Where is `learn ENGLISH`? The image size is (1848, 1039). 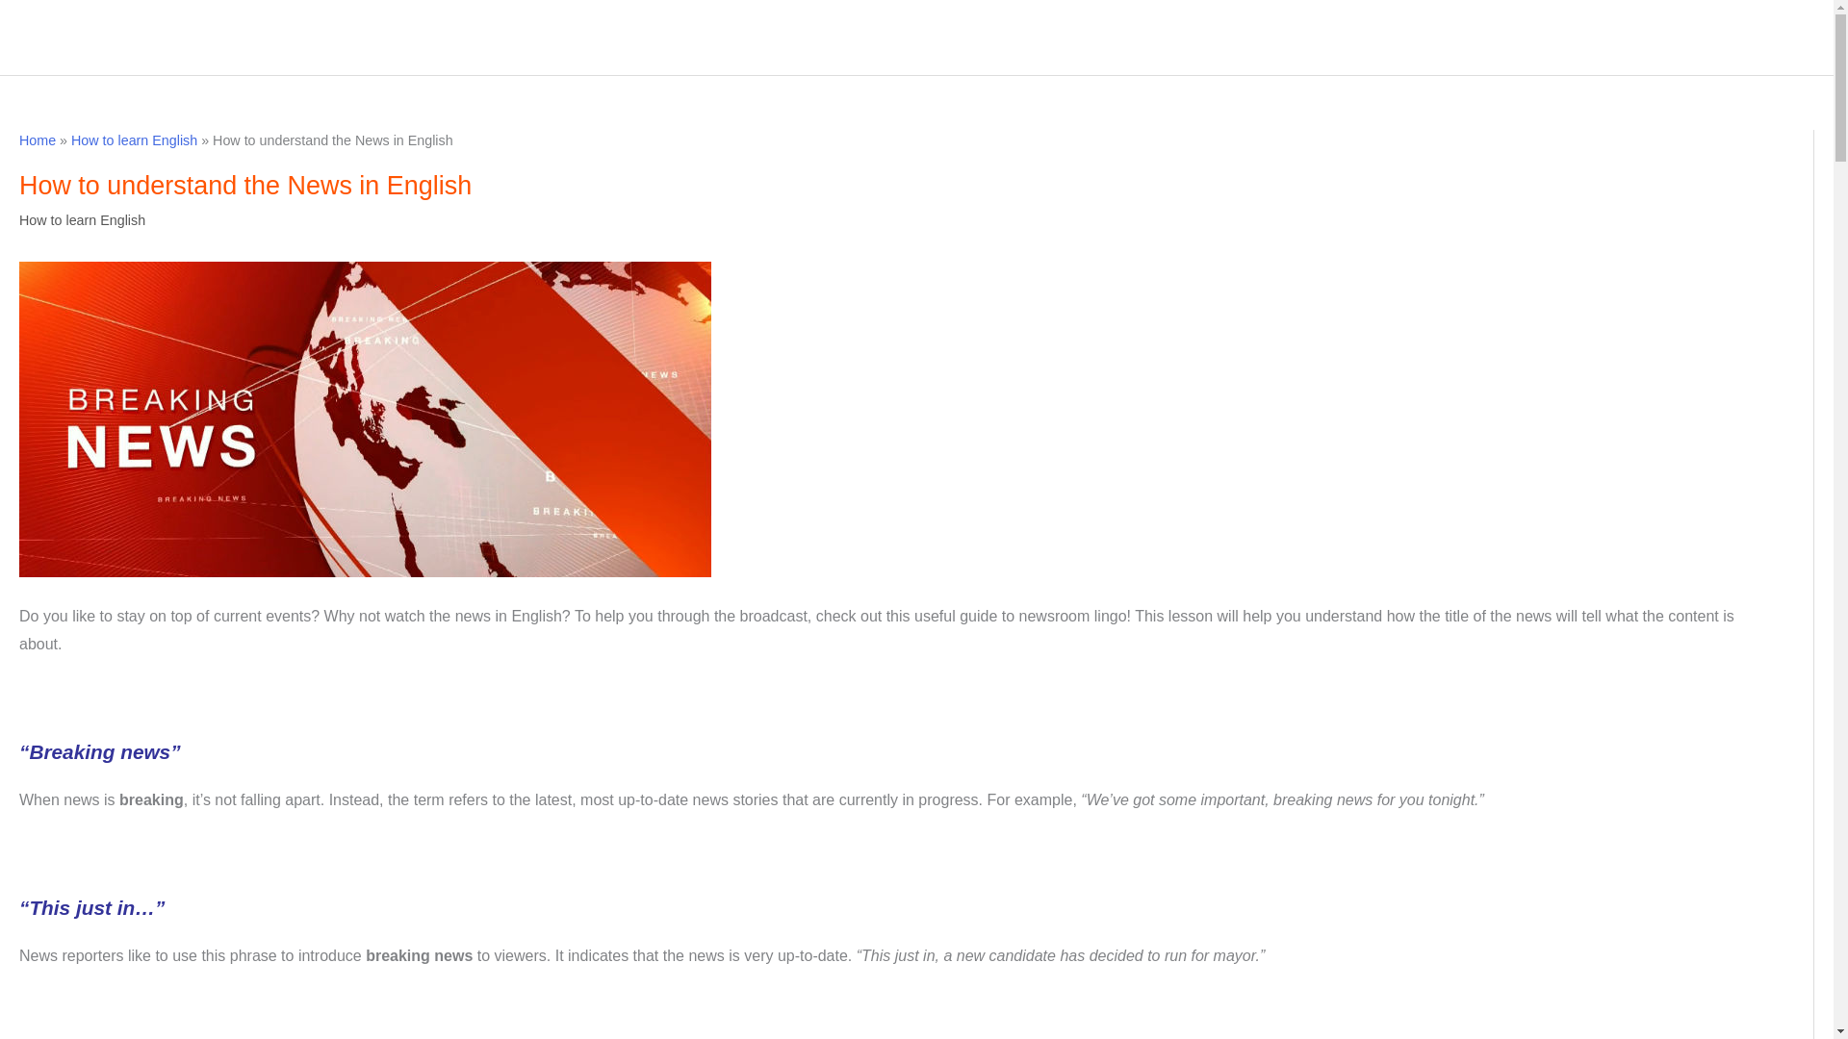
learn ENGLISH is located at coordinates (111, 25).